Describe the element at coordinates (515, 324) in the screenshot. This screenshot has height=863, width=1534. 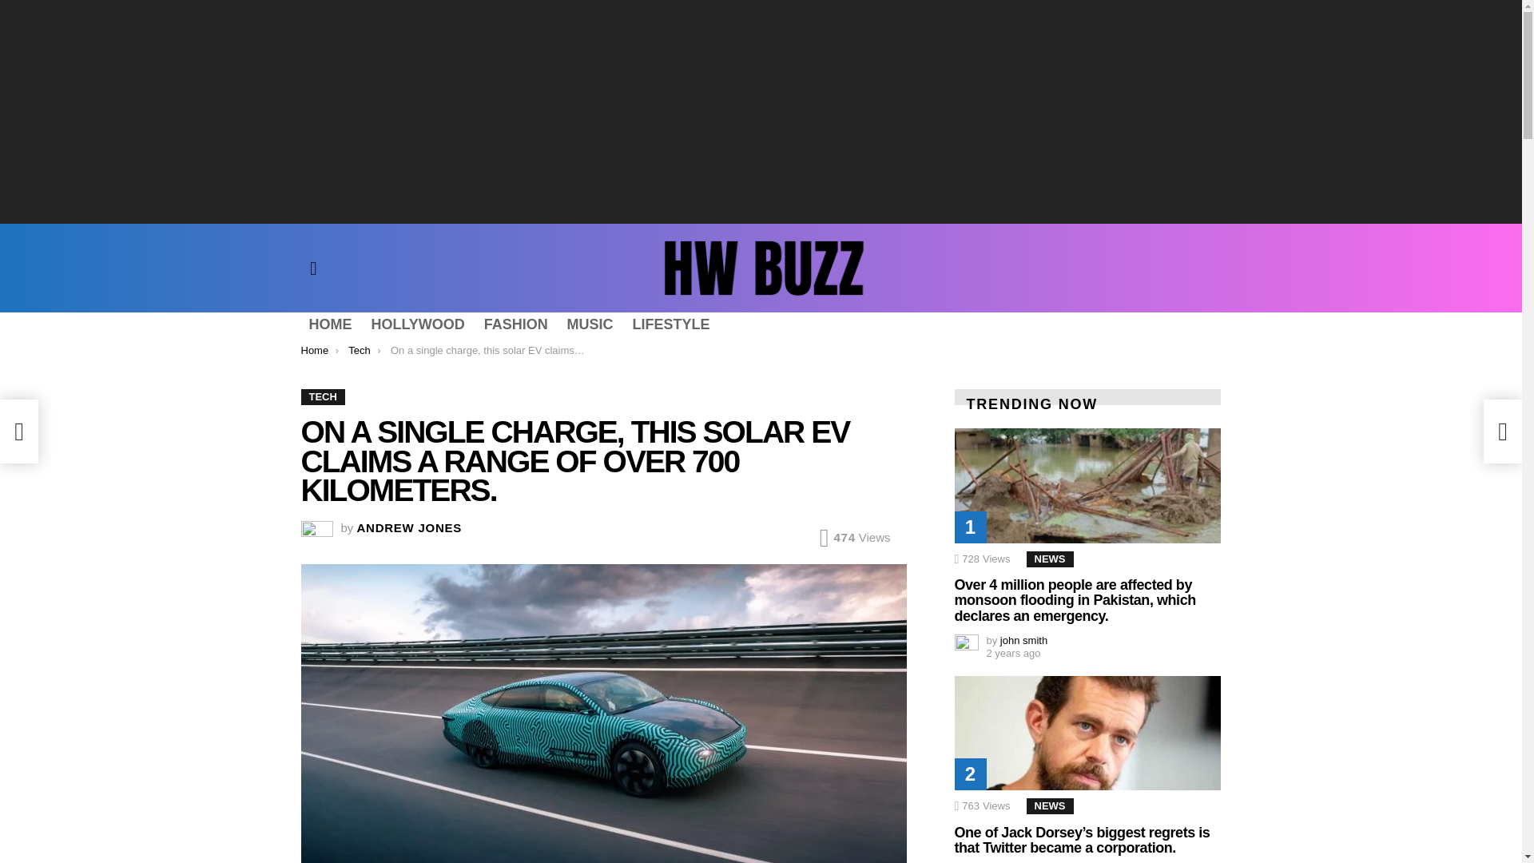
I see `FASHION` at that location.